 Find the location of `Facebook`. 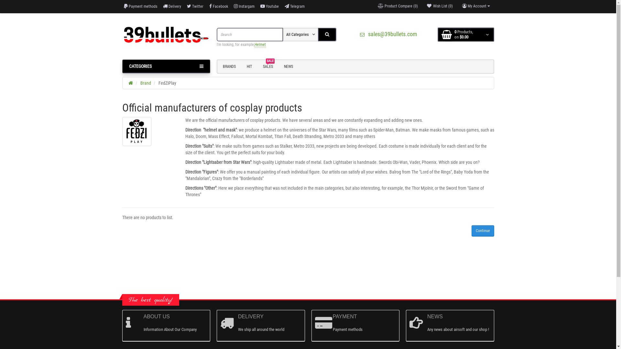

Facebook is located at coordinates (218, 6).